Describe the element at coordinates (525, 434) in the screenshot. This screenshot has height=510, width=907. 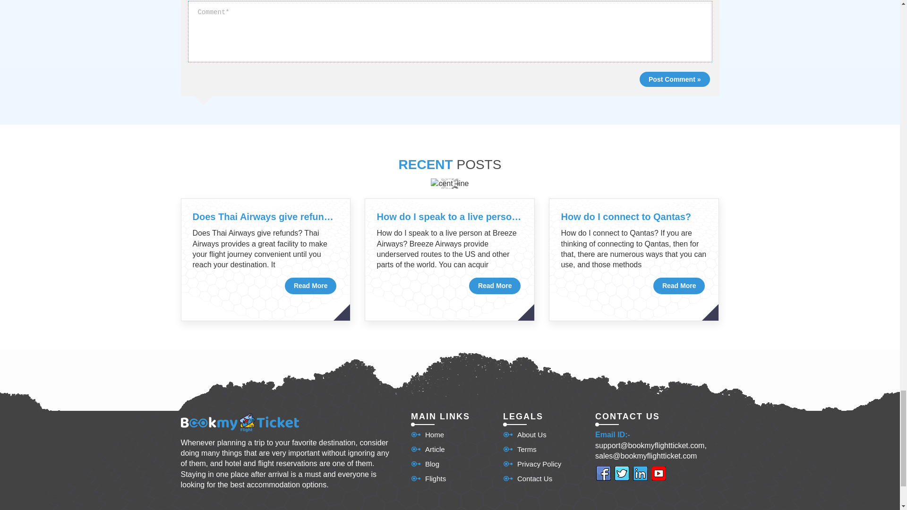
I see `About Us` at that location.